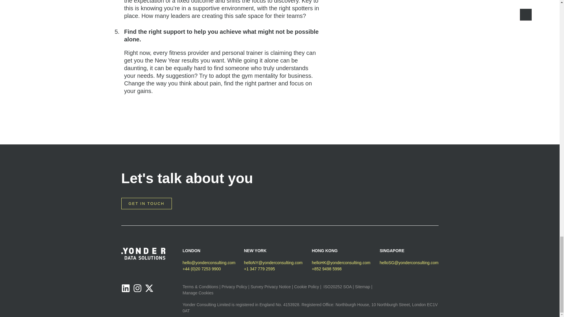 This screenshot has width=564, height=317. Describe the element at coordinates (362, 286) in the screenshot. I see `Sitemap` at that location.